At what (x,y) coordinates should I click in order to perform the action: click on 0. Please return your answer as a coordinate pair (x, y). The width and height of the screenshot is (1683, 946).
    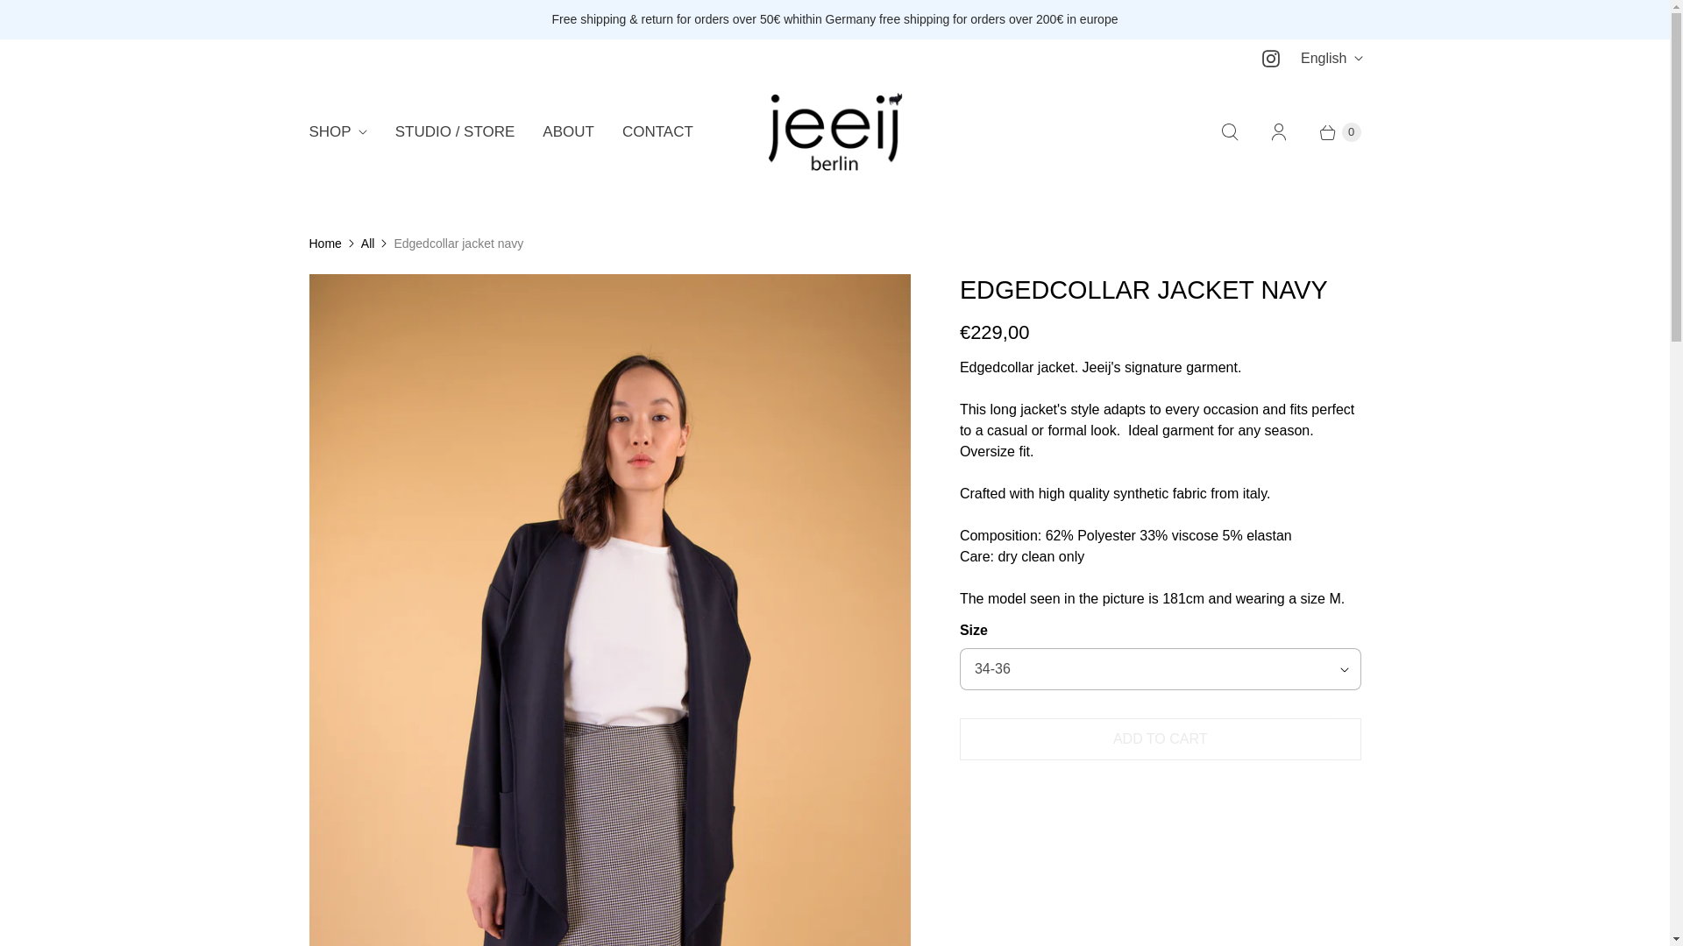
    Looking at the image, I should click on (1331, 131).